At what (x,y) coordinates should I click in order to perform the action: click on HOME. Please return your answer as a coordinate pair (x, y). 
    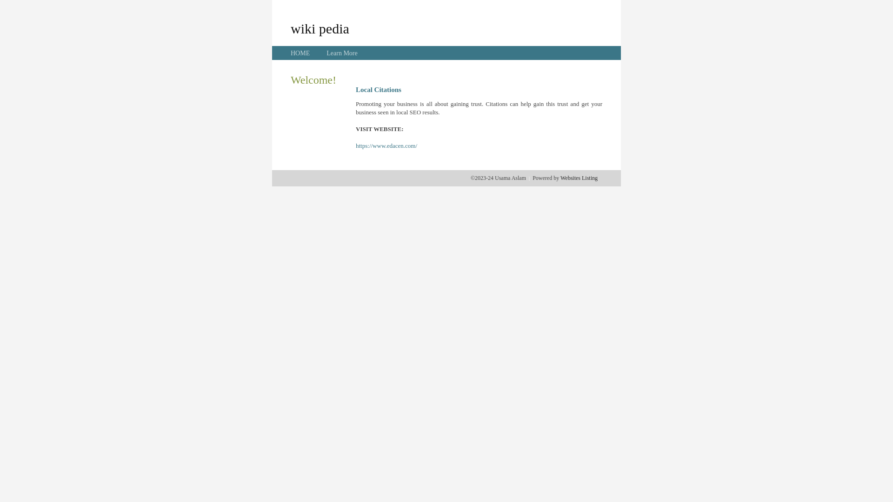
    Looking at the image, I should click on (300, 53).